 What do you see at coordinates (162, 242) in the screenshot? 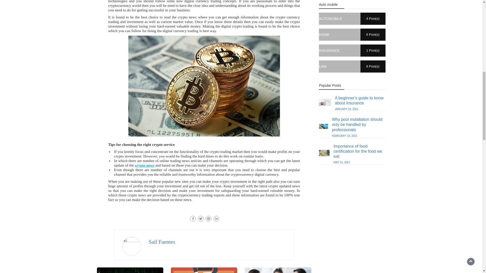
I see `Saif Fuentes` at bounding box center [162, 242].